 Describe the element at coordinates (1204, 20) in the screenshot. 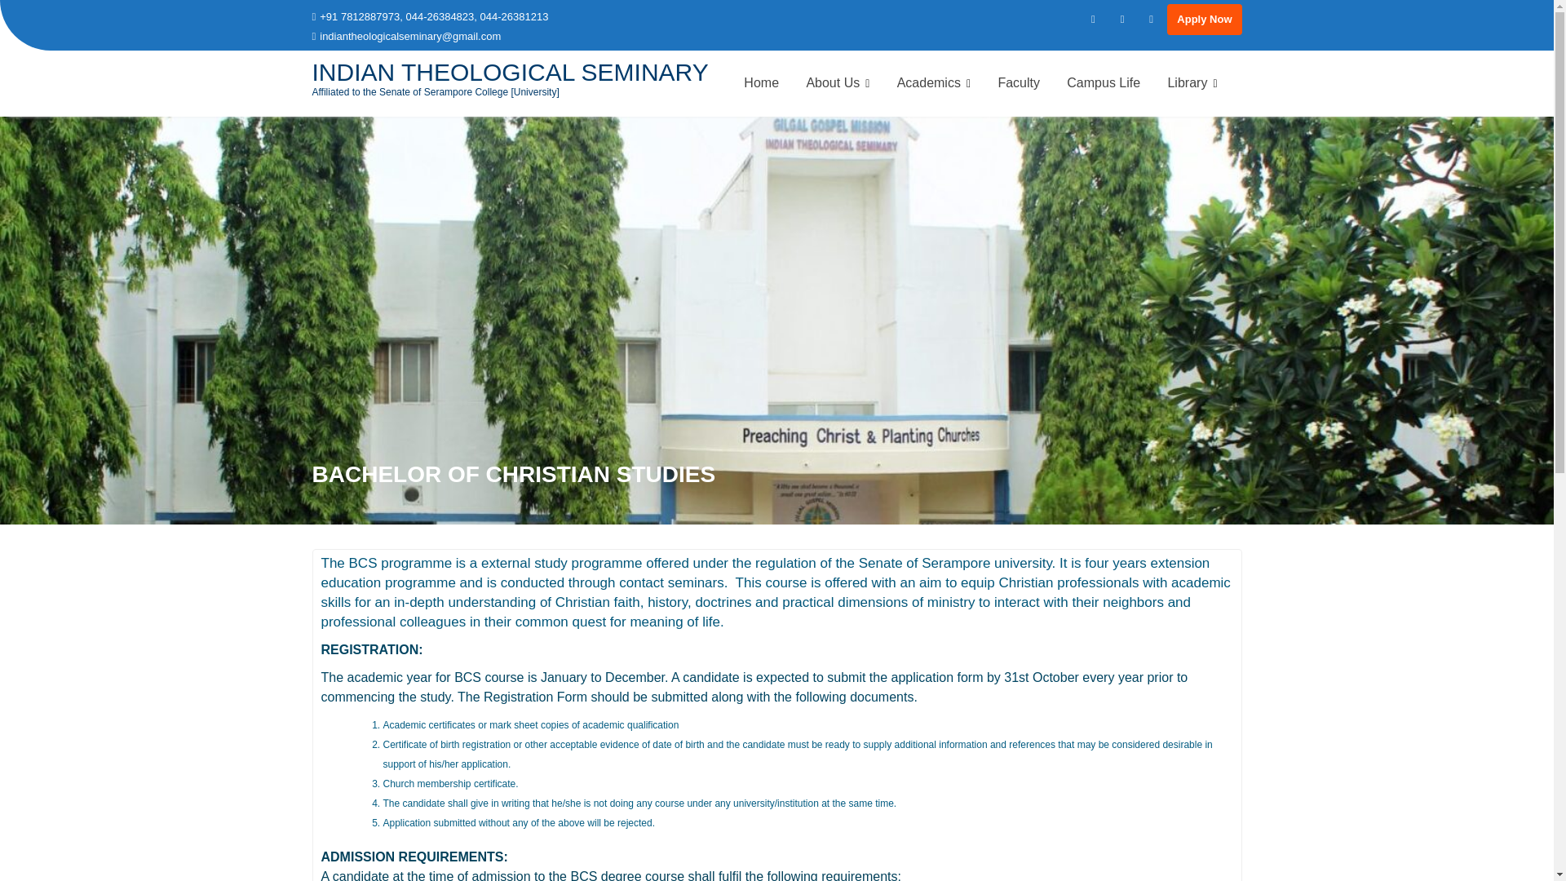

I see `Apply Now` at that location.